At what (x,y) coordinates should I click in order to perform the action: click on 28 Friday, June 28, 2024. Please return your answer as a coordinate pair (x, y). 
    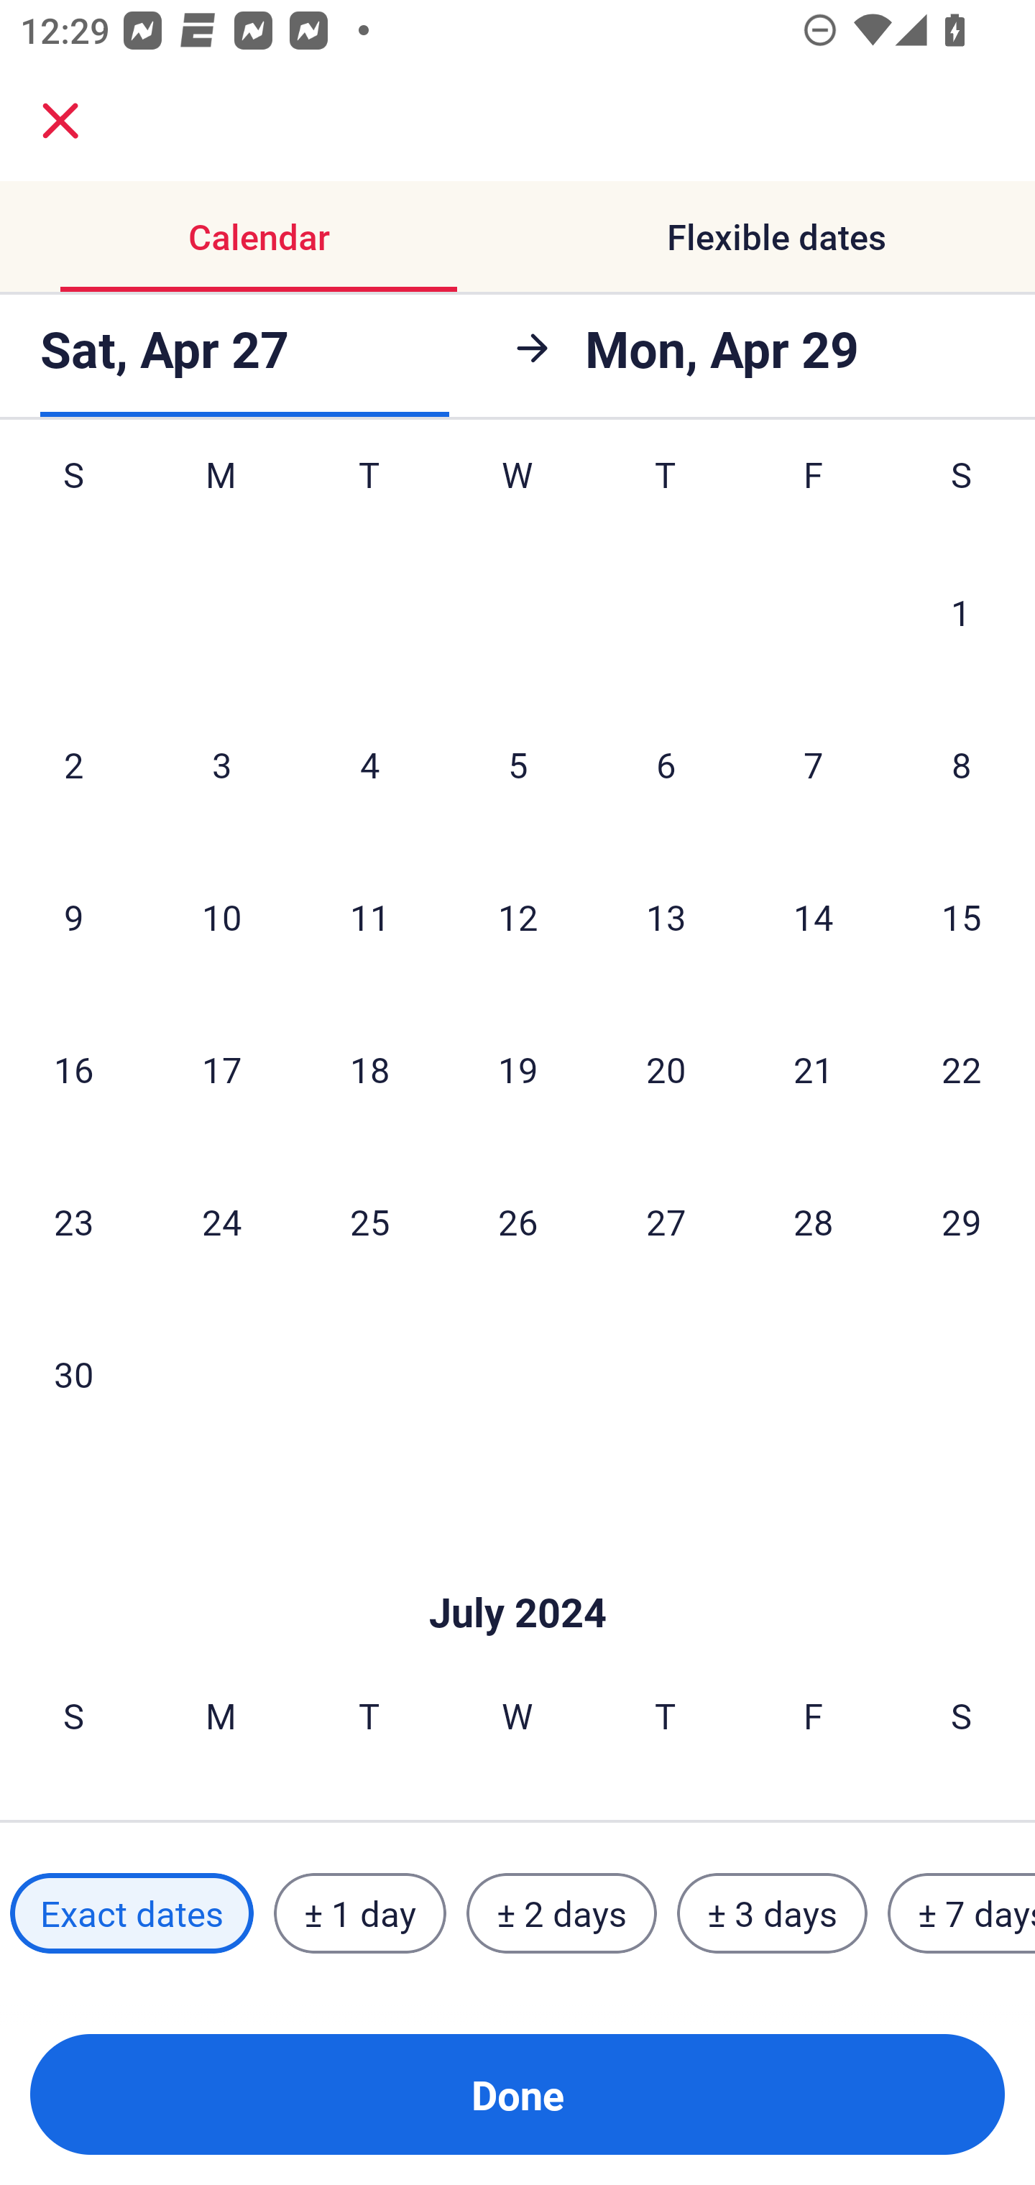
    Looking at the image, I should click on (814, 1221).